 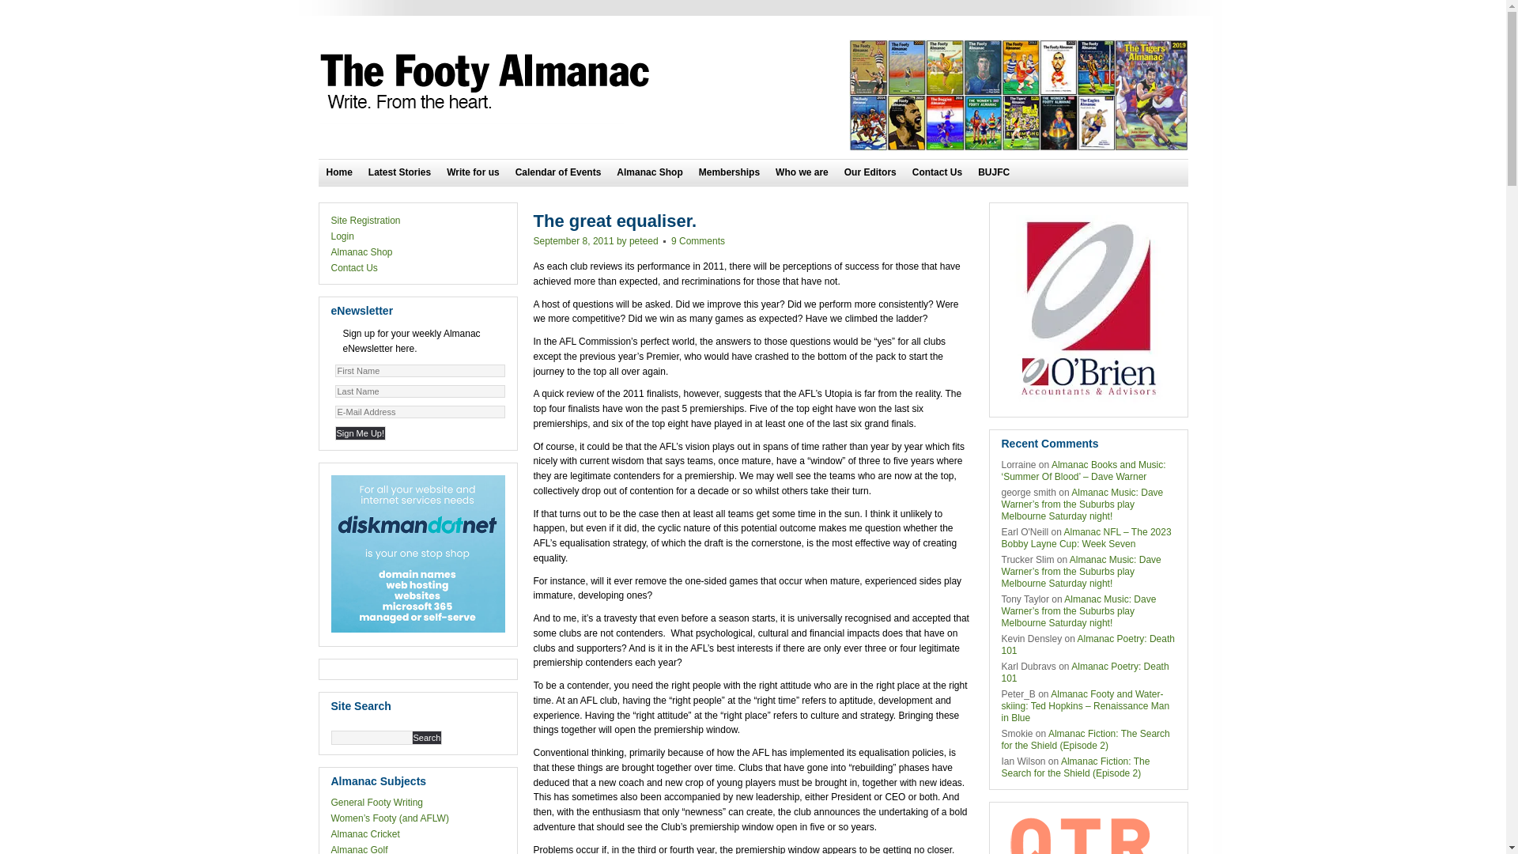 What do you see at coordinates (473, 172) in the screenshot?
I see `Write for us` at bounding box center [473, 172].